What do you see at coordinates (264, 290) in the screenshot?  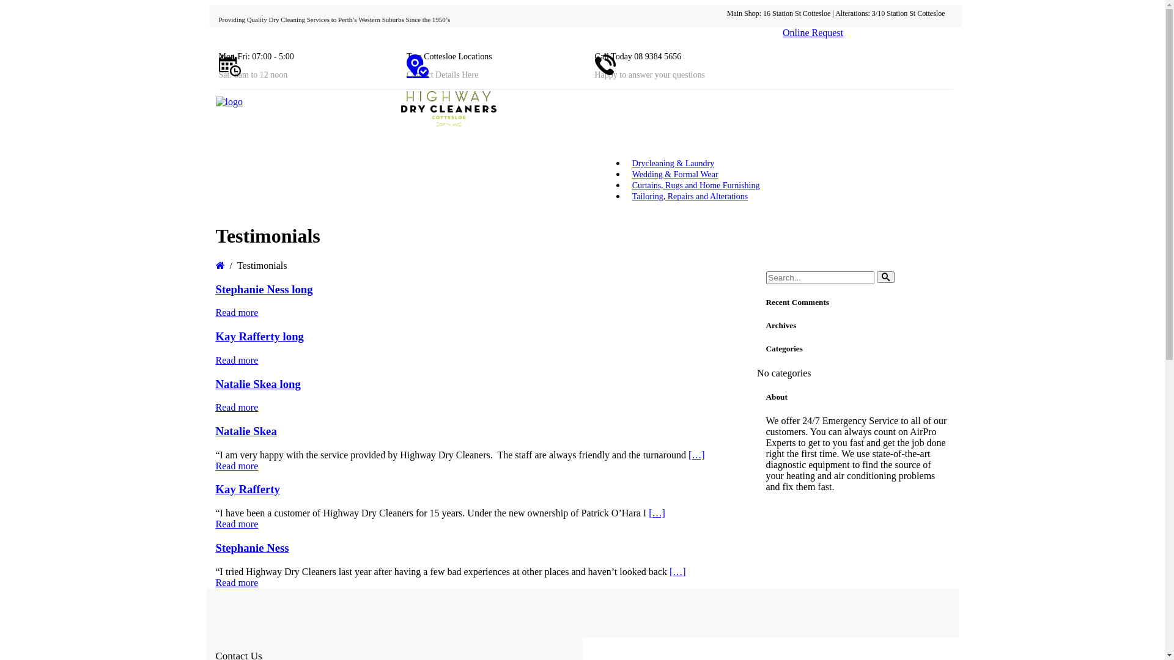 I see `Stephanie Ness long` at bounding box center [264, 290].